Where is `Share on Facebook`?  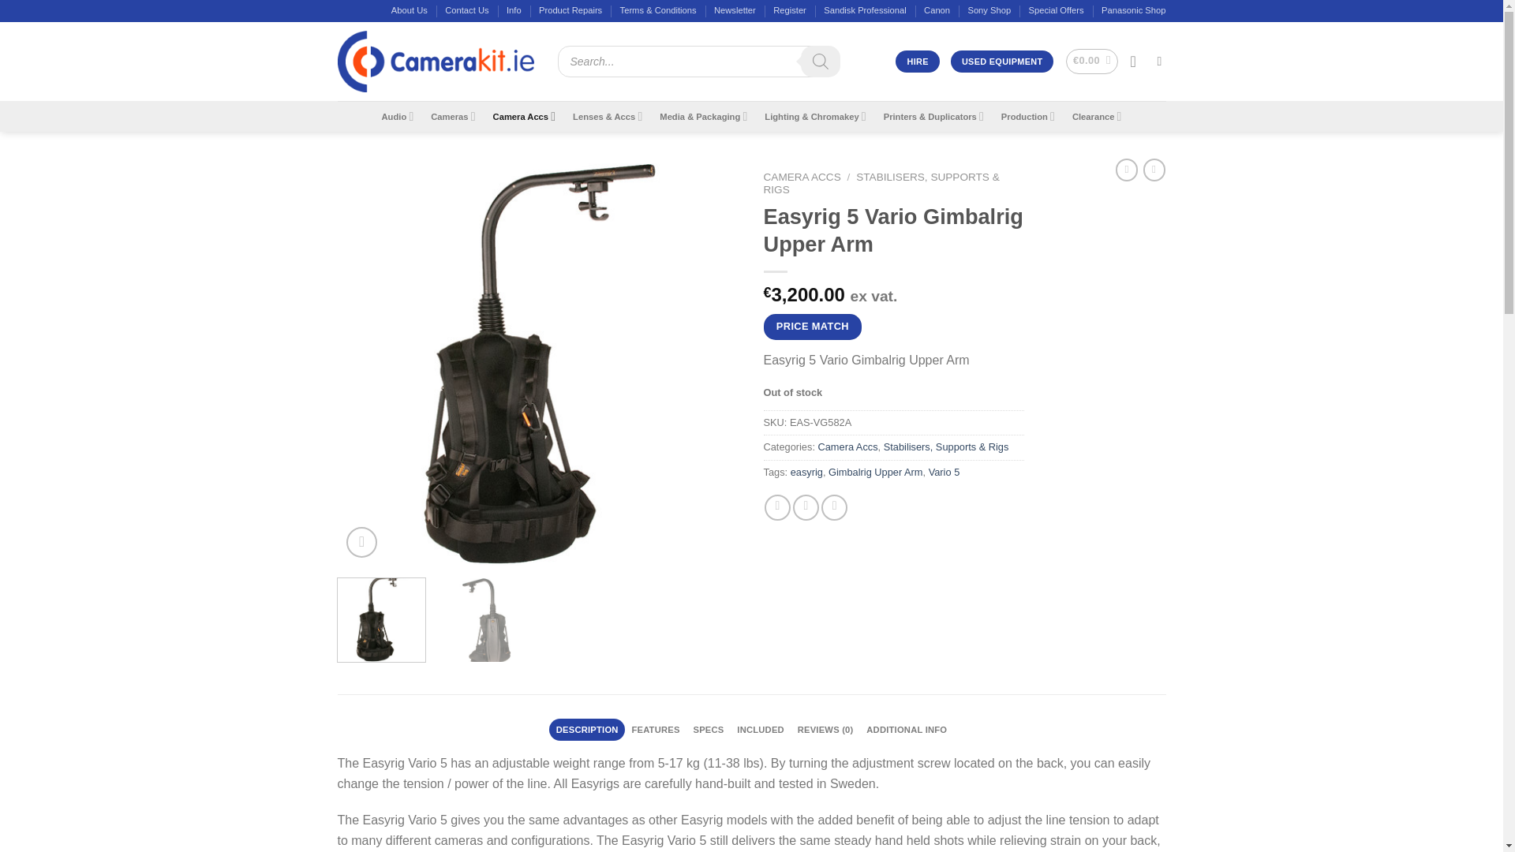
Share on Facebook is located at coordinates (778, 507).